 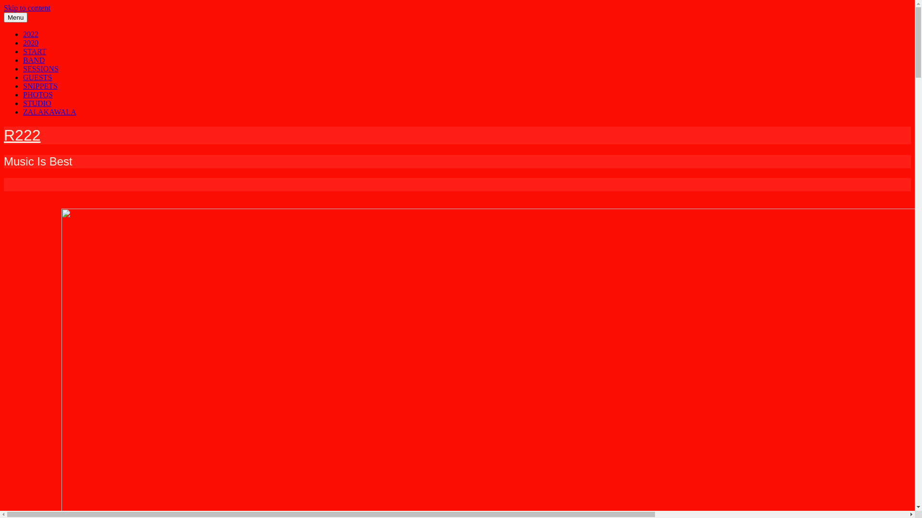 What do you see at coordinates (22, 135) in the screenshot?
I see `R222` at bounding box center [22, 135].